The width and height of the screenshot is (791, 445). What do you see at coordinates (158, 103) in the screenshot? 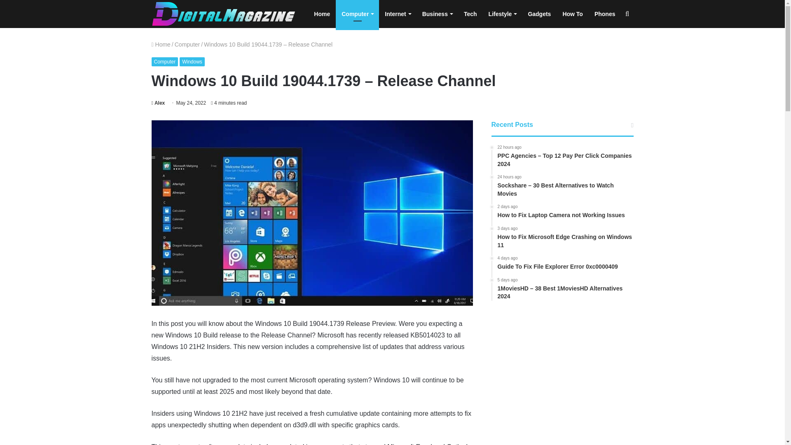
I see `Alex` at bounding box center [158, 103].